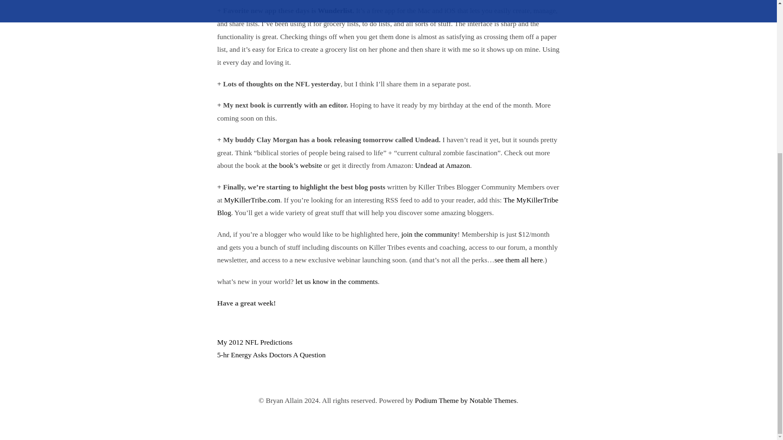 Image resolution: width=783 pixels, height=440 pixels. I want to click on see them all here, so click(518, 260).